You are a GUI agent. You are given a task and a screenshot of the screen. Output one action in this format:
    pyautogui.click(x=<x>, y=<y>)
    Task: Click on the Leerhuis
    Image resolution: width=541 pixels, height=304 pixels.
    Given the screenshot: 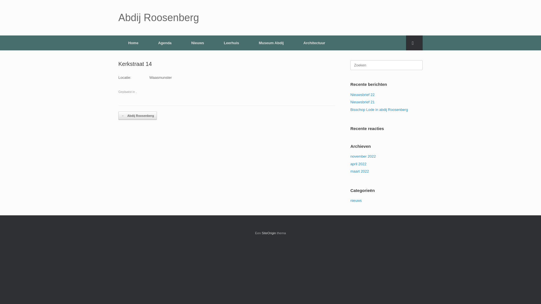 What is the action you would take?
    pyautogui.click(x=231, y=43)
    